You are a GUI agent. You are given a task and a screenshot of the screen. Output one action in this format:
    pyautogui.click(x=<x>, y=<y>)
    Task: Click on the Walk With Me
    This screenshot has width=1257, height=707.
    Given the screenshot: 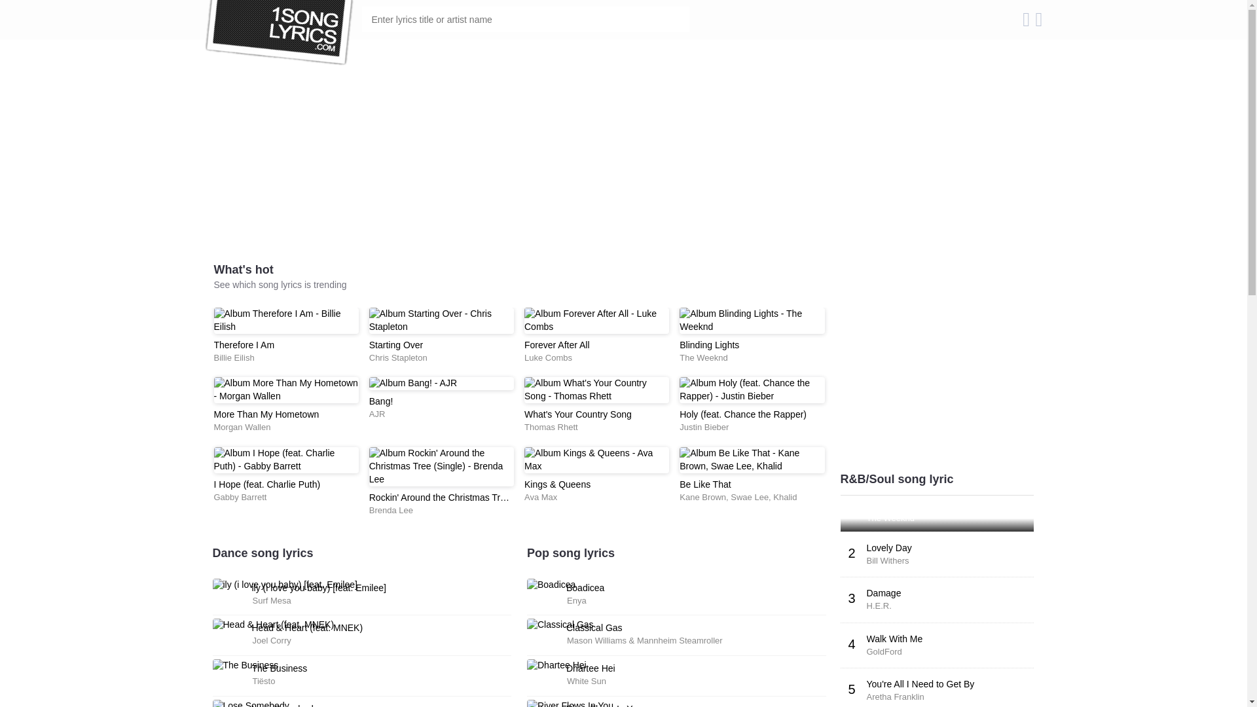 What is the action you would take?
    pyautogui.click(x=895, y=639)
    